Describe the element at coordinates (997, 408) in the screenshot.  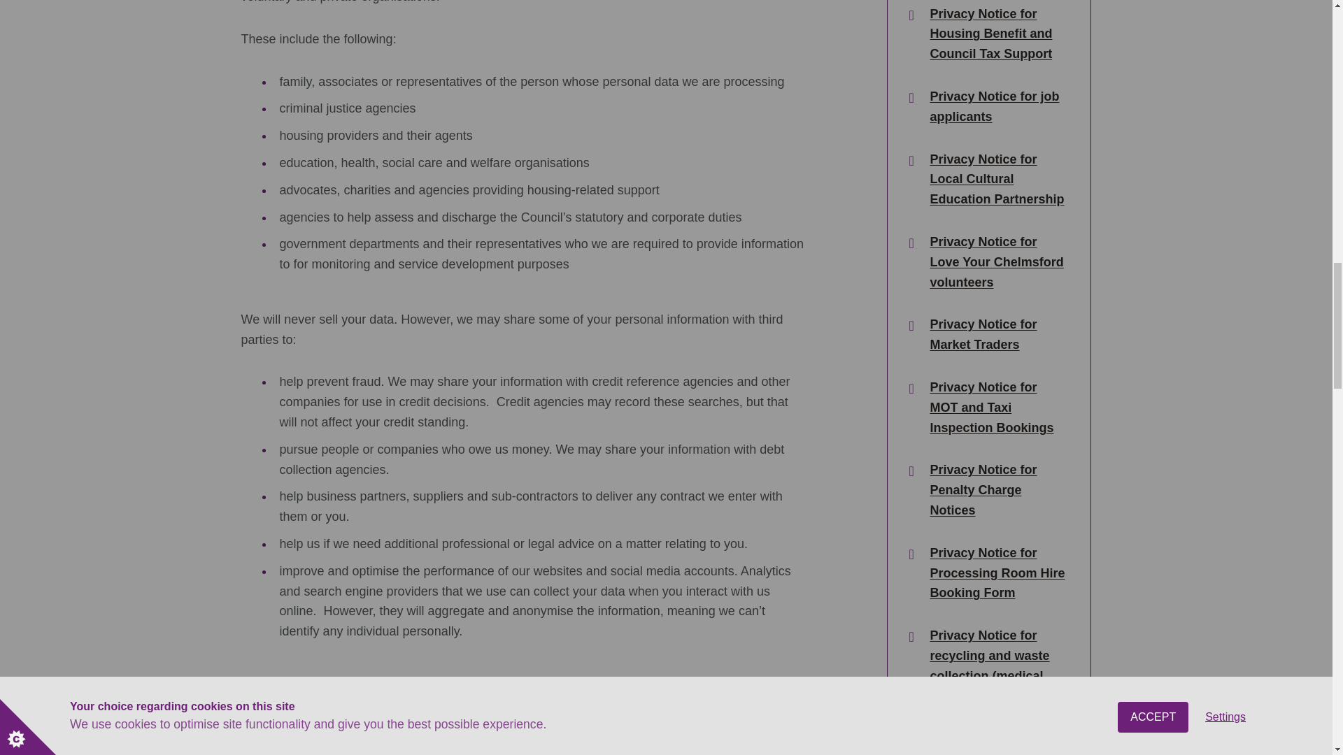
I see `Privacy Notice for MOT and Taxi Inspection Bookings` at that location.